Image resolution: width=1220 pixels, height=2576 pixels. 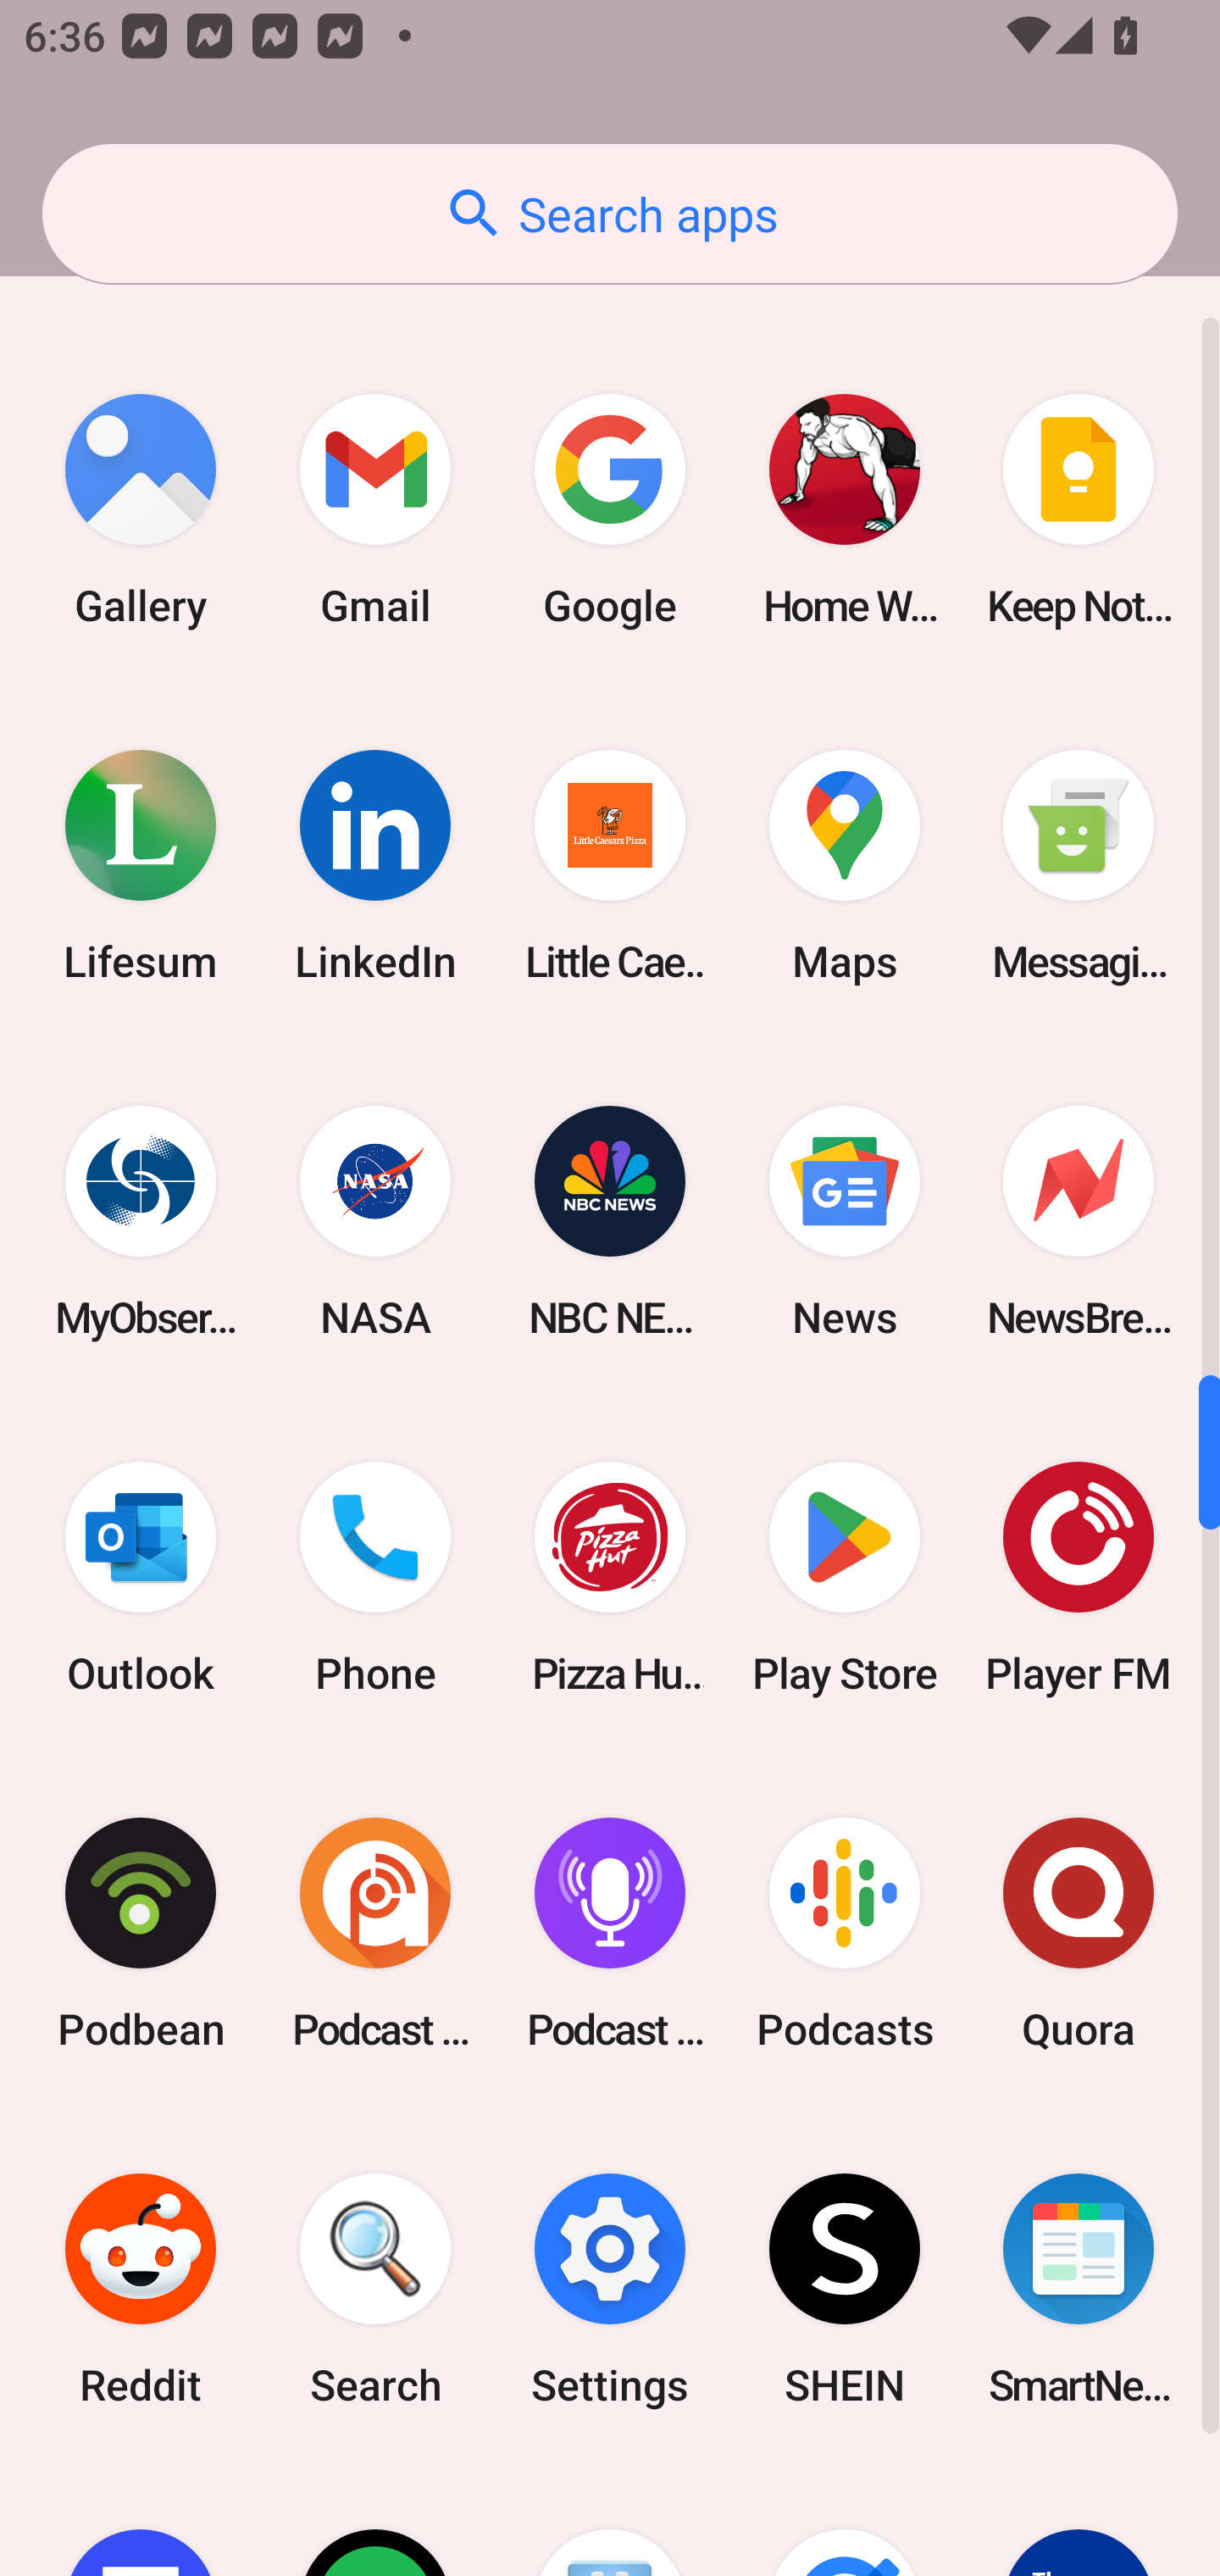 I want to click on Play Store, so click(x=844, y=1578).